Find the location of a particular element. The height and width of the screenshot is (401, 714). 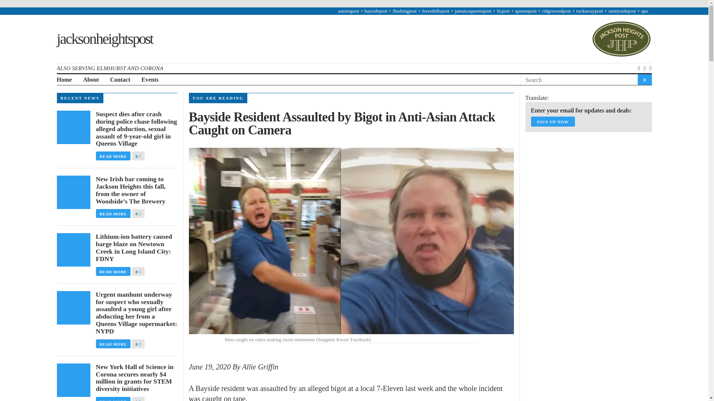

jamaicaqueenspost is located at coordinates (473, 10).